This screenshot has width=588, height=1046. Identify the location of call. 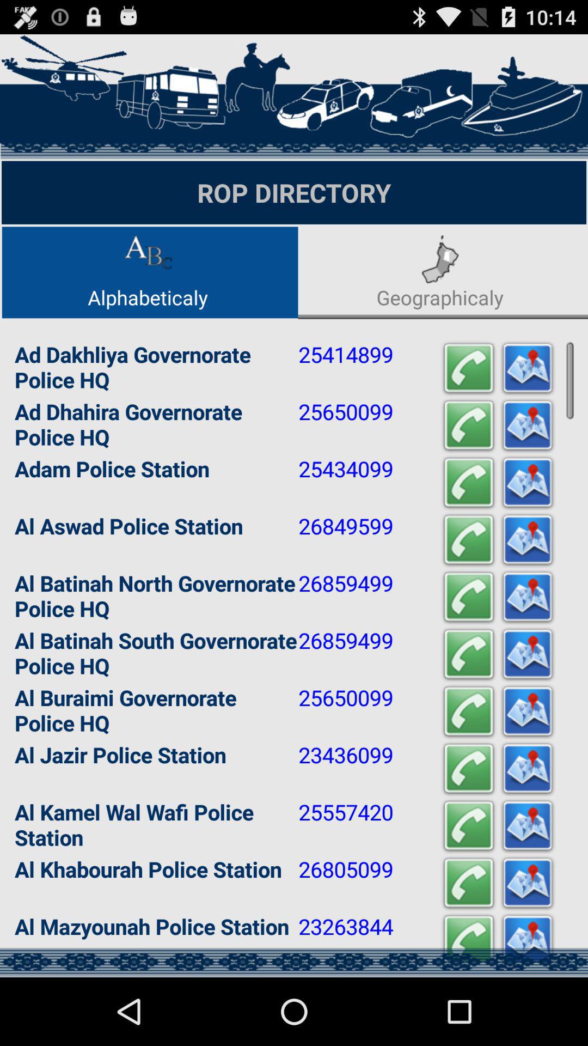
(469, 597).